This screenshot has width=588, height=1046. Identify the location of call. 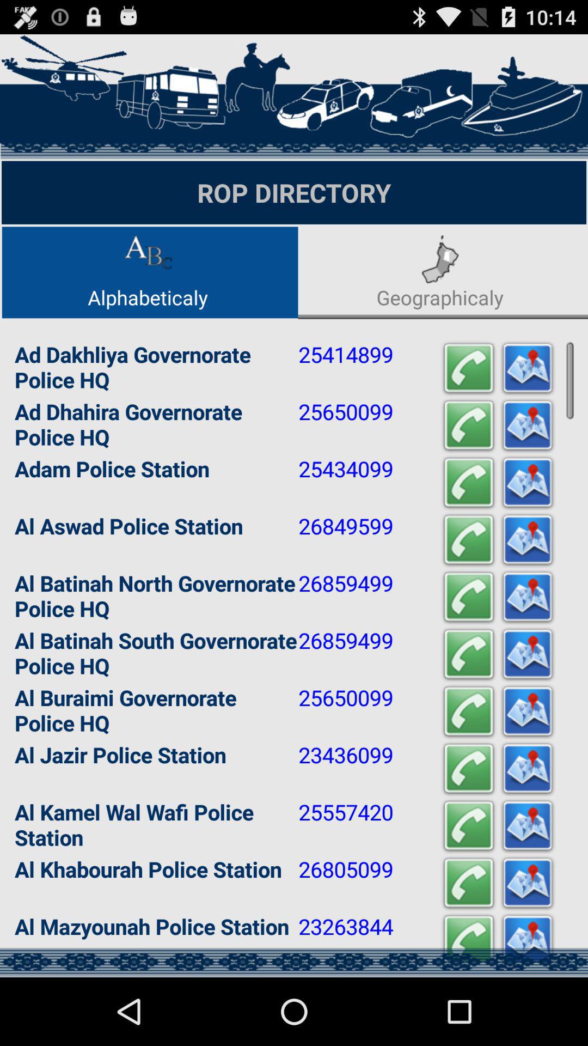
(469, 597).